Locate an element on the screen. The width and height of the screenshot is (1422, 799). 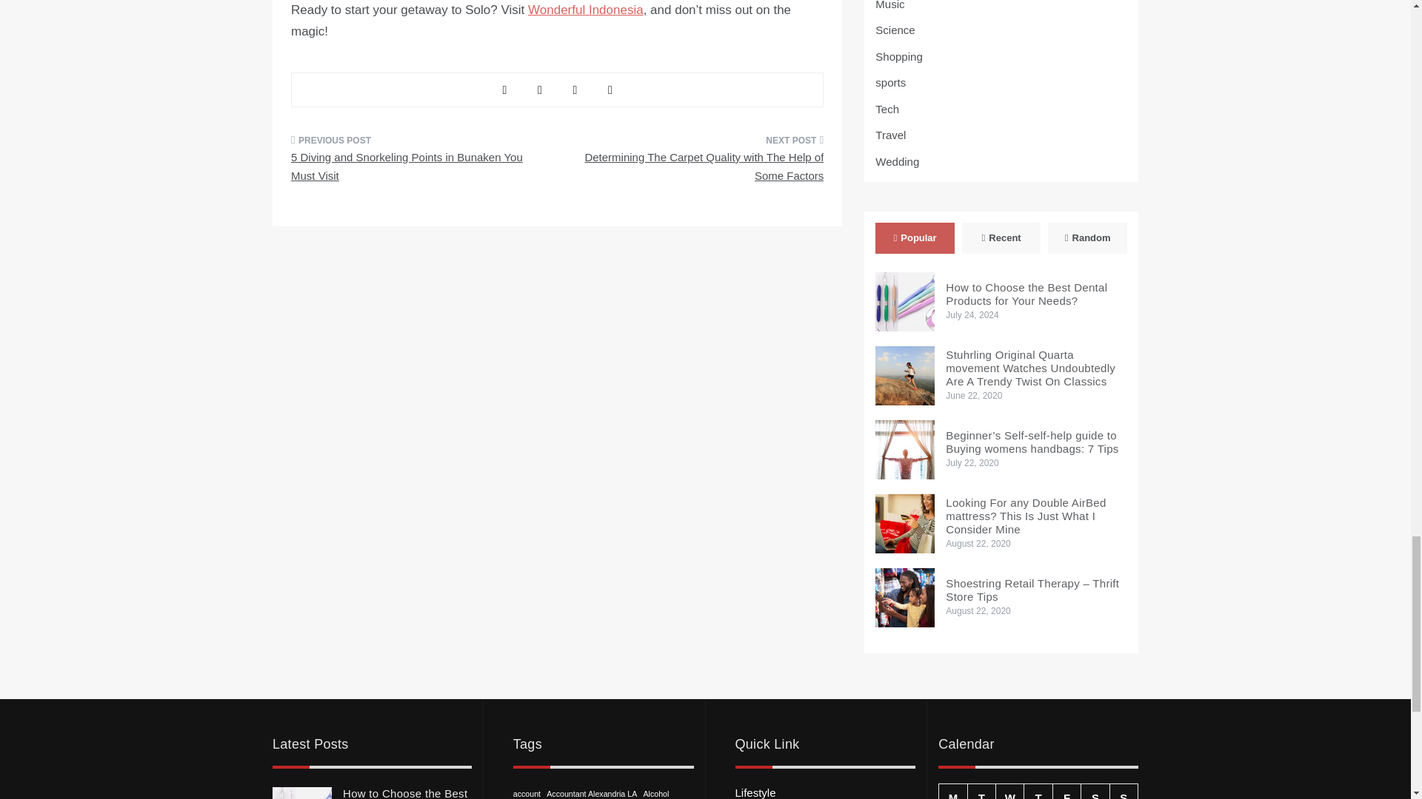
Monday is located at coordinates (952, 792).